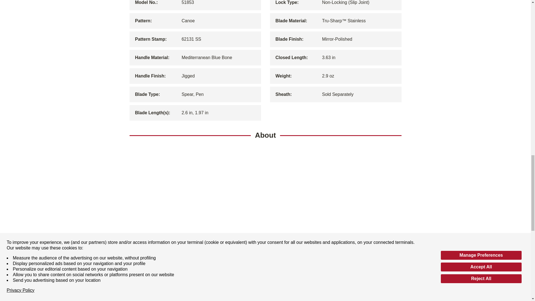 This screenshot has height=301, width=535. I want to click on 51853, so click(220, 3).